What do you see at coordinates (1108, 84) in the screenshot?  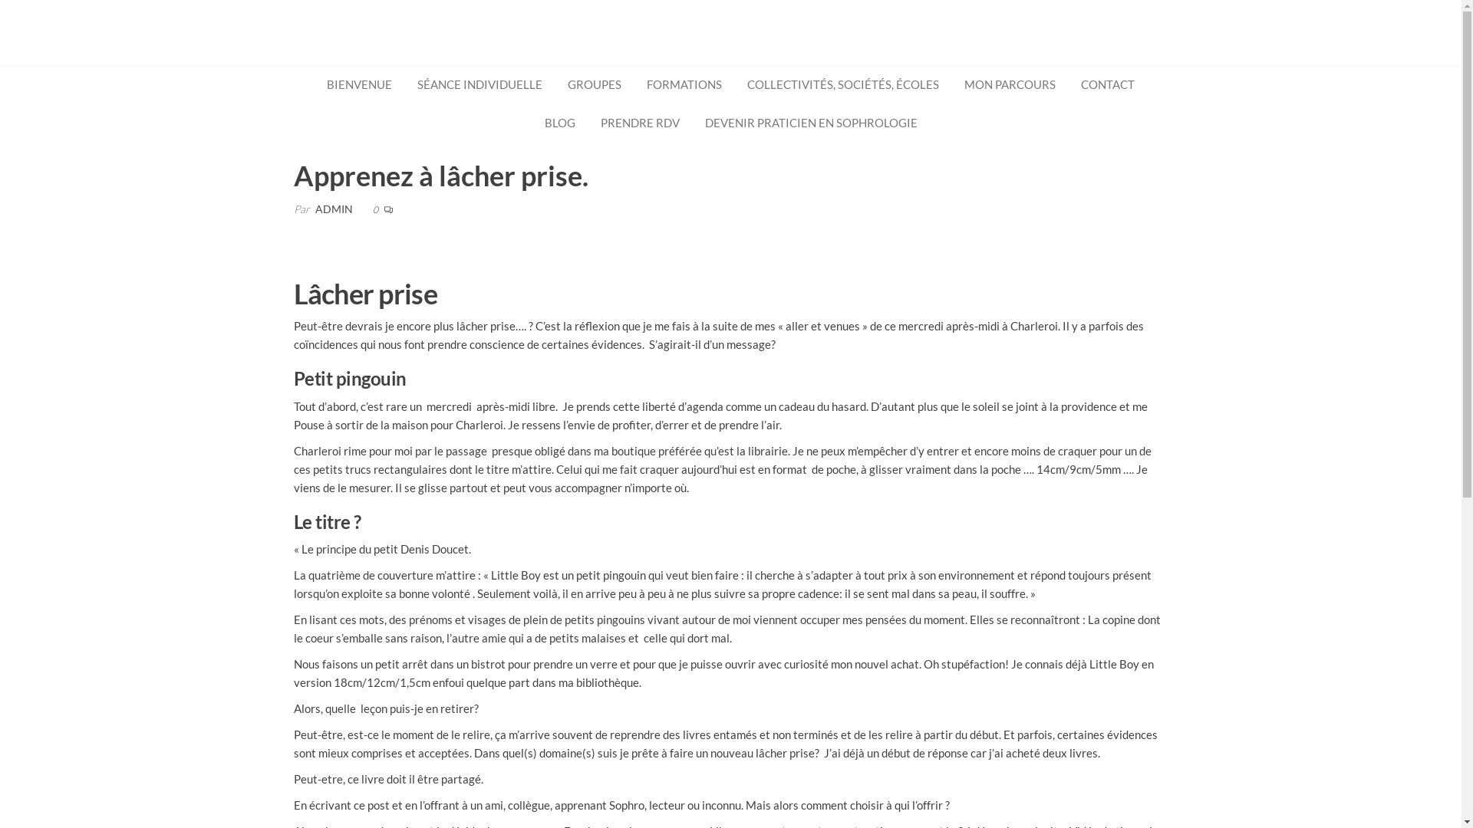 I see `CONTACT` at bounding box center [1108, 84].